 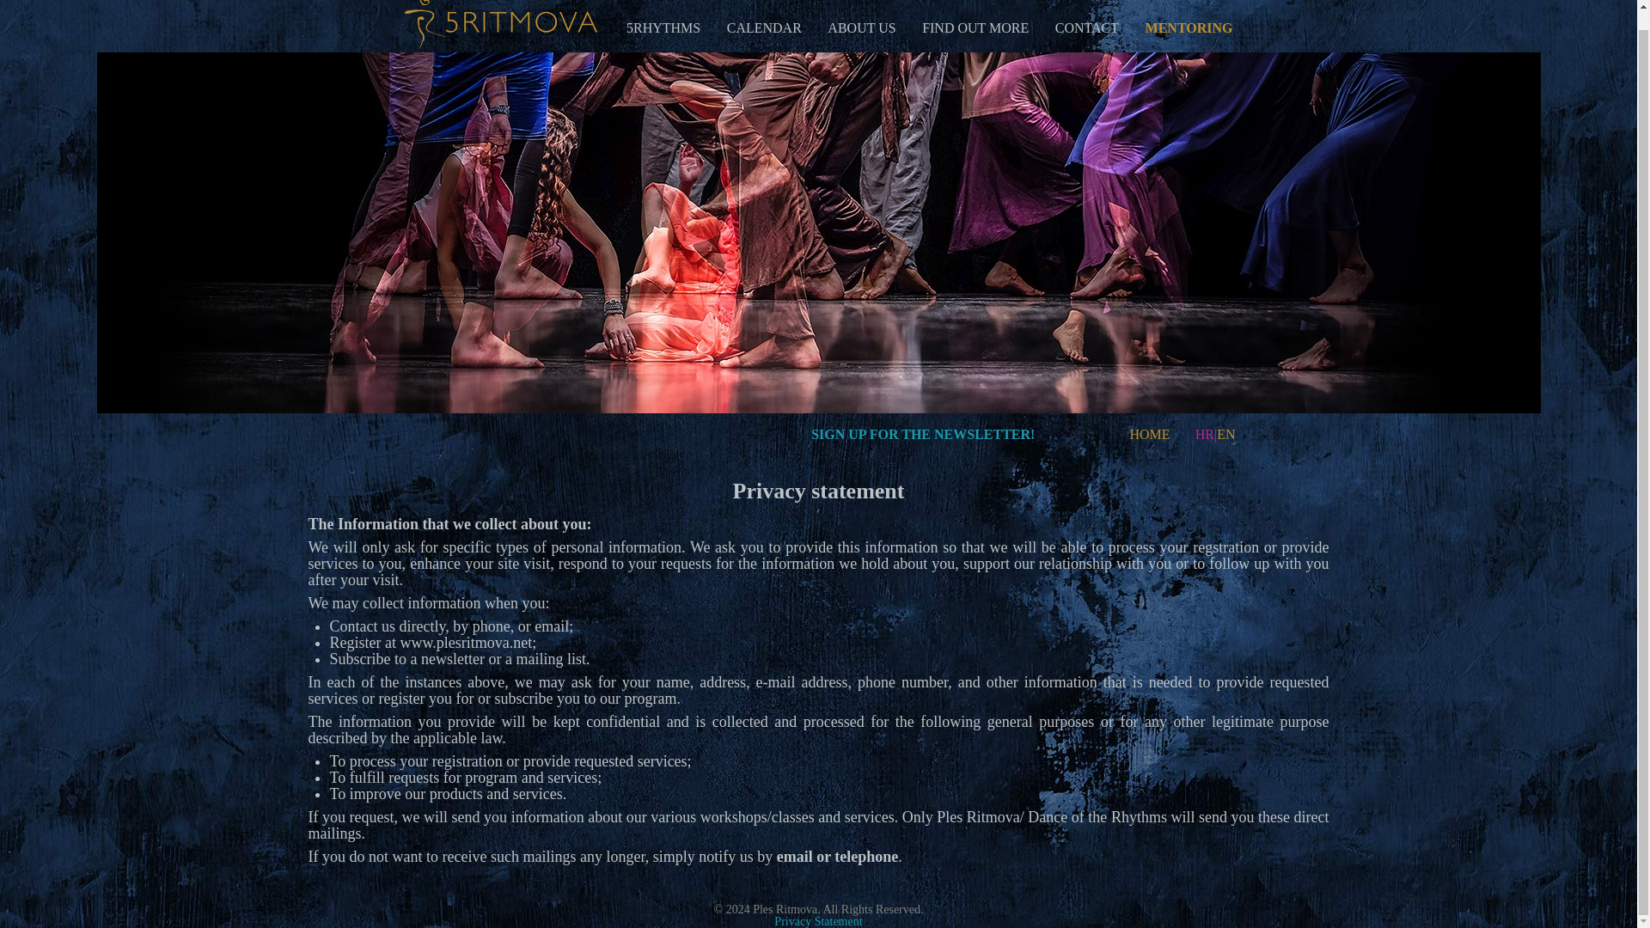 What do you see at coordinates (1225, 434) in the screenshot?
I see `EN` at bounding box center [1225, 434].